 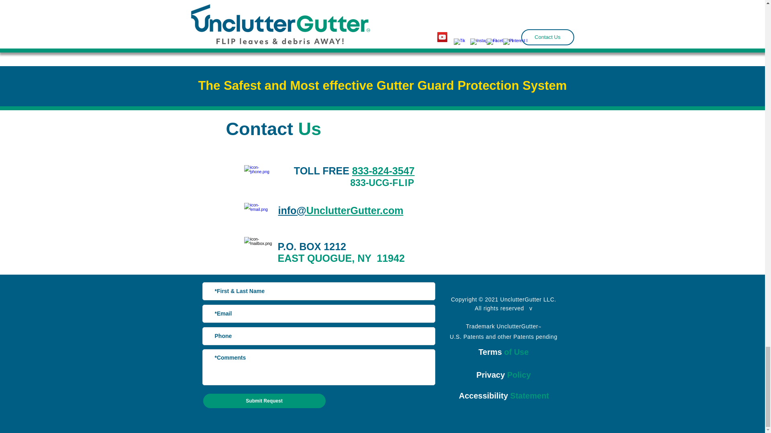 I want to click on Accessibility Statement, so click(x=504, y=395).